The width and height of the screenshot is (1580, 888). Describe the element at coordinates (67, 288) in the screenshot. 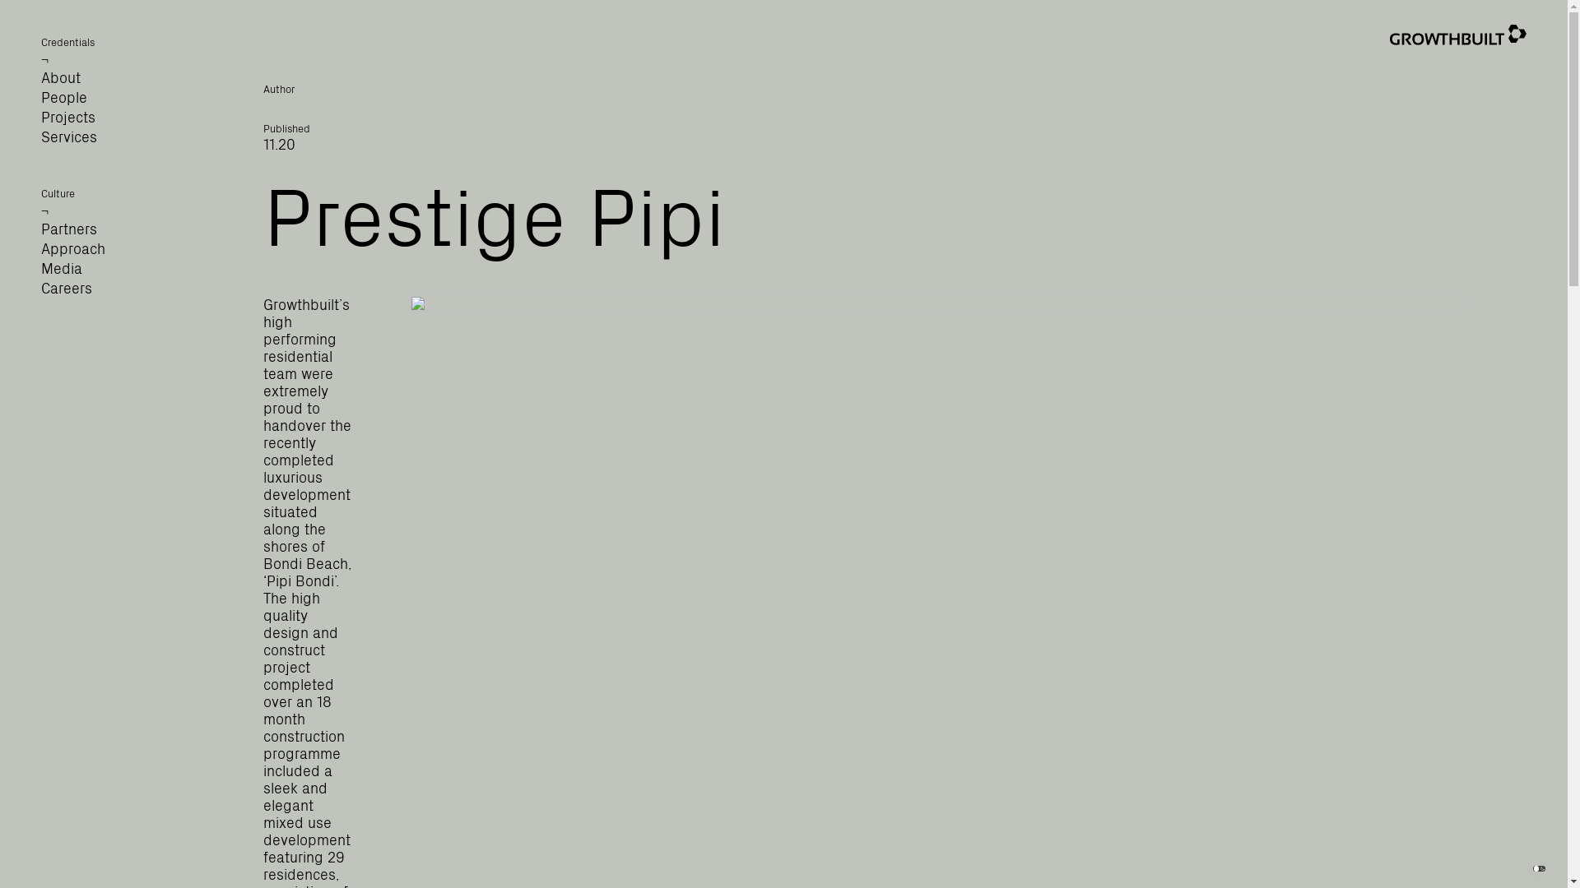

I see `Careers` at that location.